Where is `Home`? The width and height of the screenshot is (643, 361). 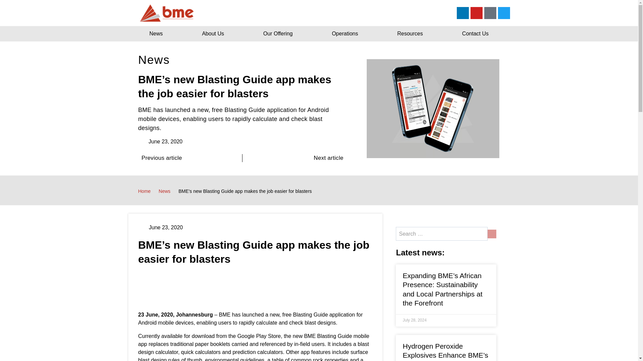
Home is located at coordinates (144, 191).